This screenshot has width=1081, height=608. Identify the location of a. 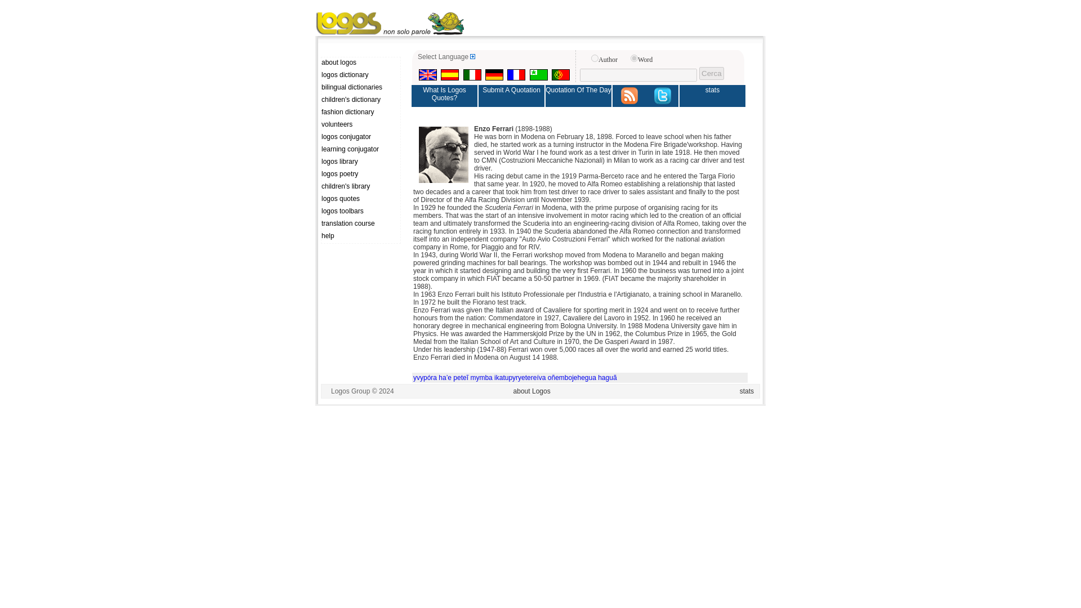
(595, 59).